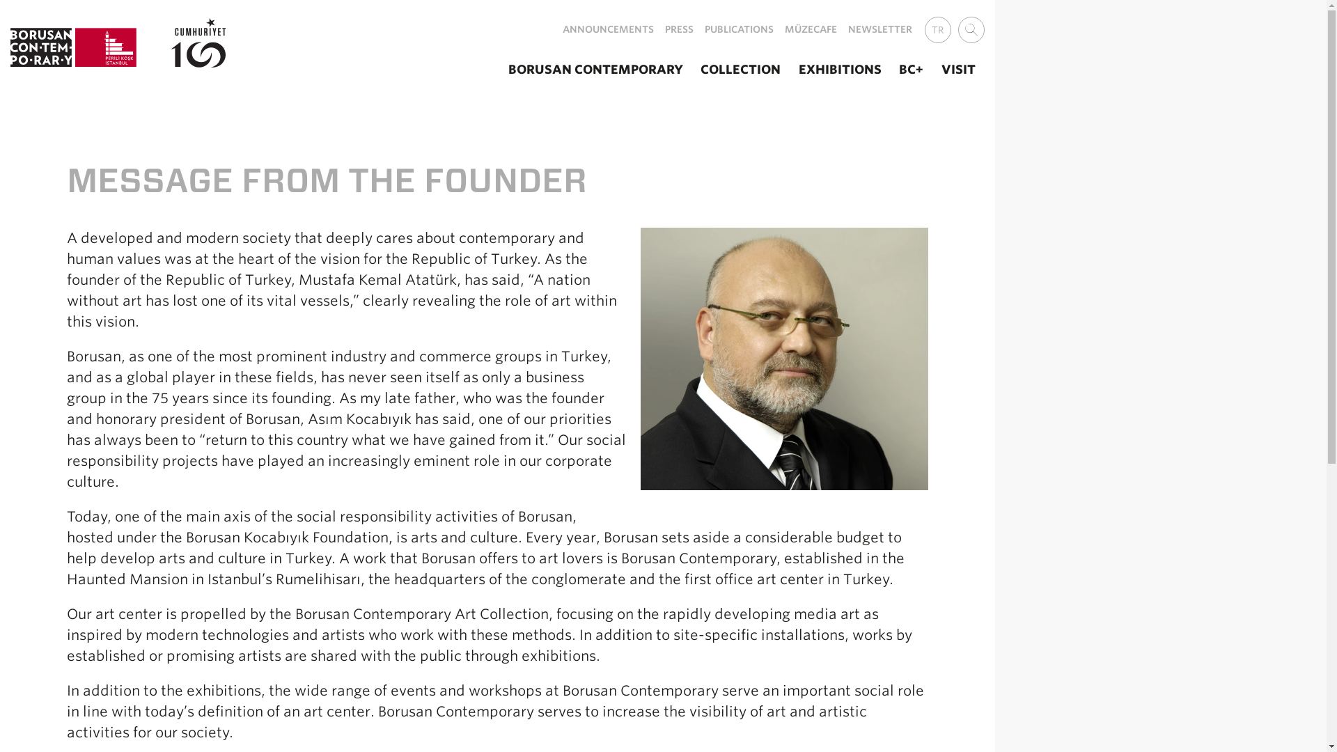  What do you see at coordinates (740, 69) in the screenshot?
I see `COLLECTION` at bounding box center [740, 69].